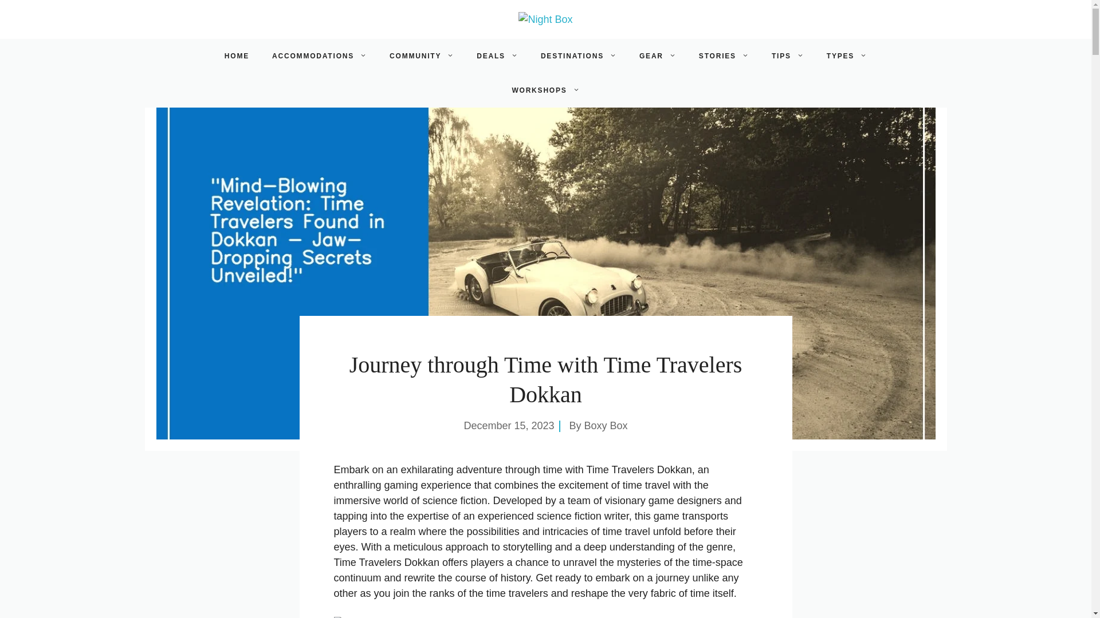  Describe the element at coordinates (579, 56) in the screenshot. I see `DESTINATIONS` at that location.